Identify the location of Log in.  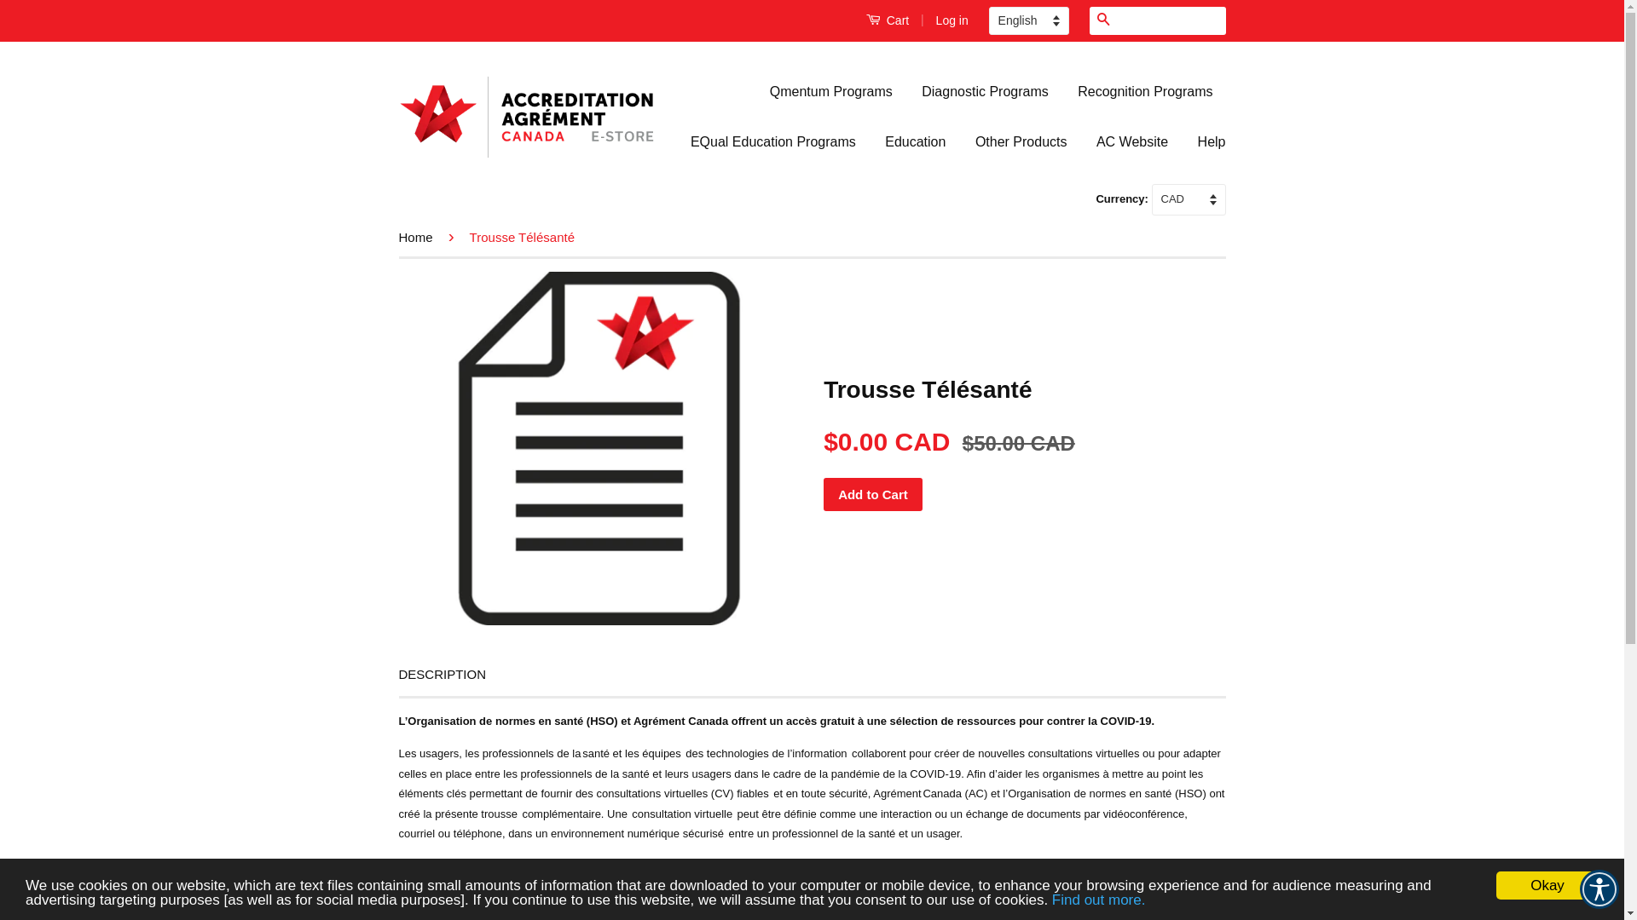
(952, 20).